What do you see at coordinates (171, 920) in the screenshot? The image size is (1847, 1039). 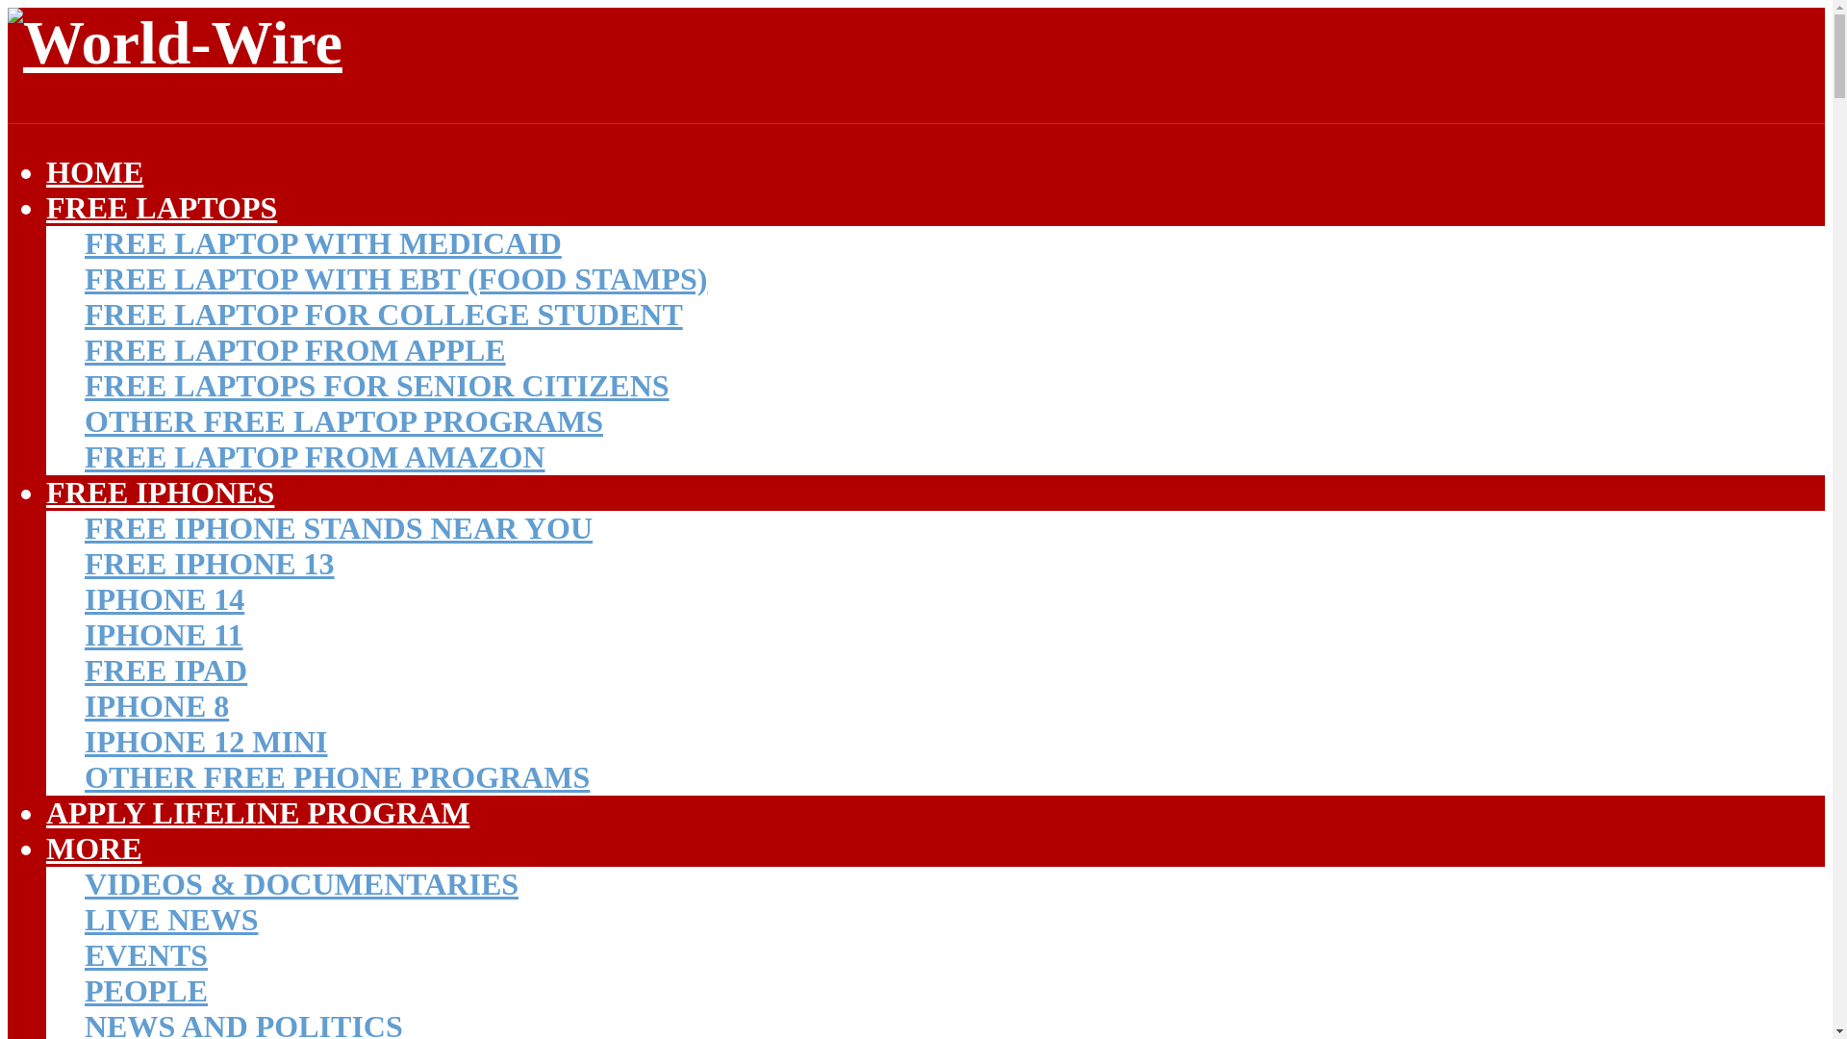 I see `LIVE NEWS` at bounding box center [171, 920].